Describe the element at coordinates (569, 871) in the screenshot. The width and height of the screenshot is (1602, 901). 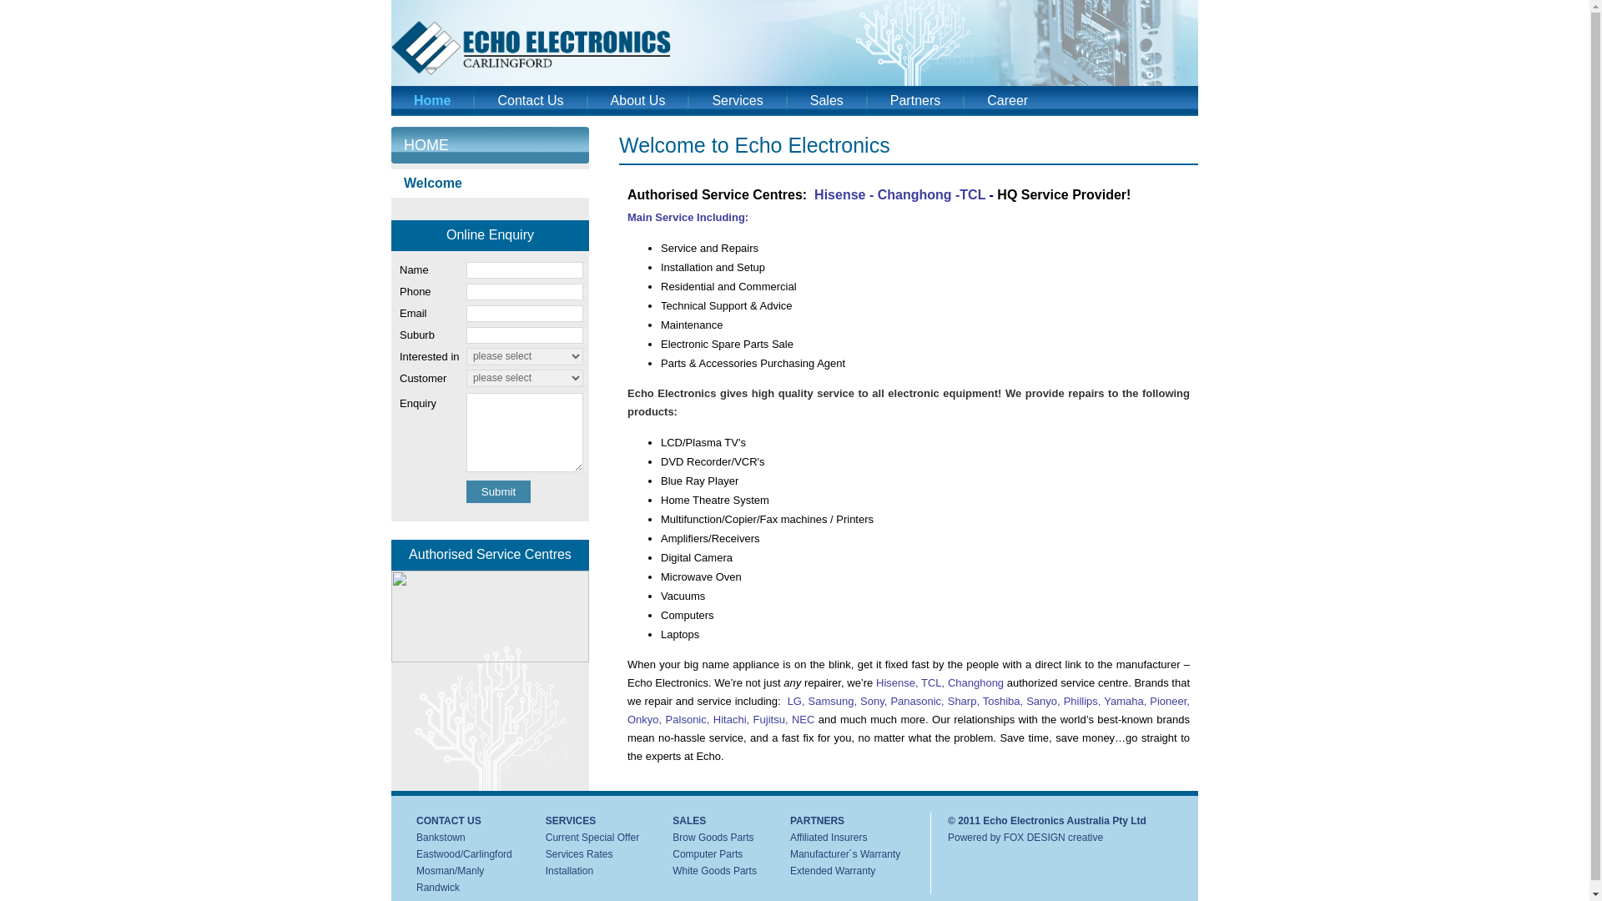
I see `Installation` at that location.